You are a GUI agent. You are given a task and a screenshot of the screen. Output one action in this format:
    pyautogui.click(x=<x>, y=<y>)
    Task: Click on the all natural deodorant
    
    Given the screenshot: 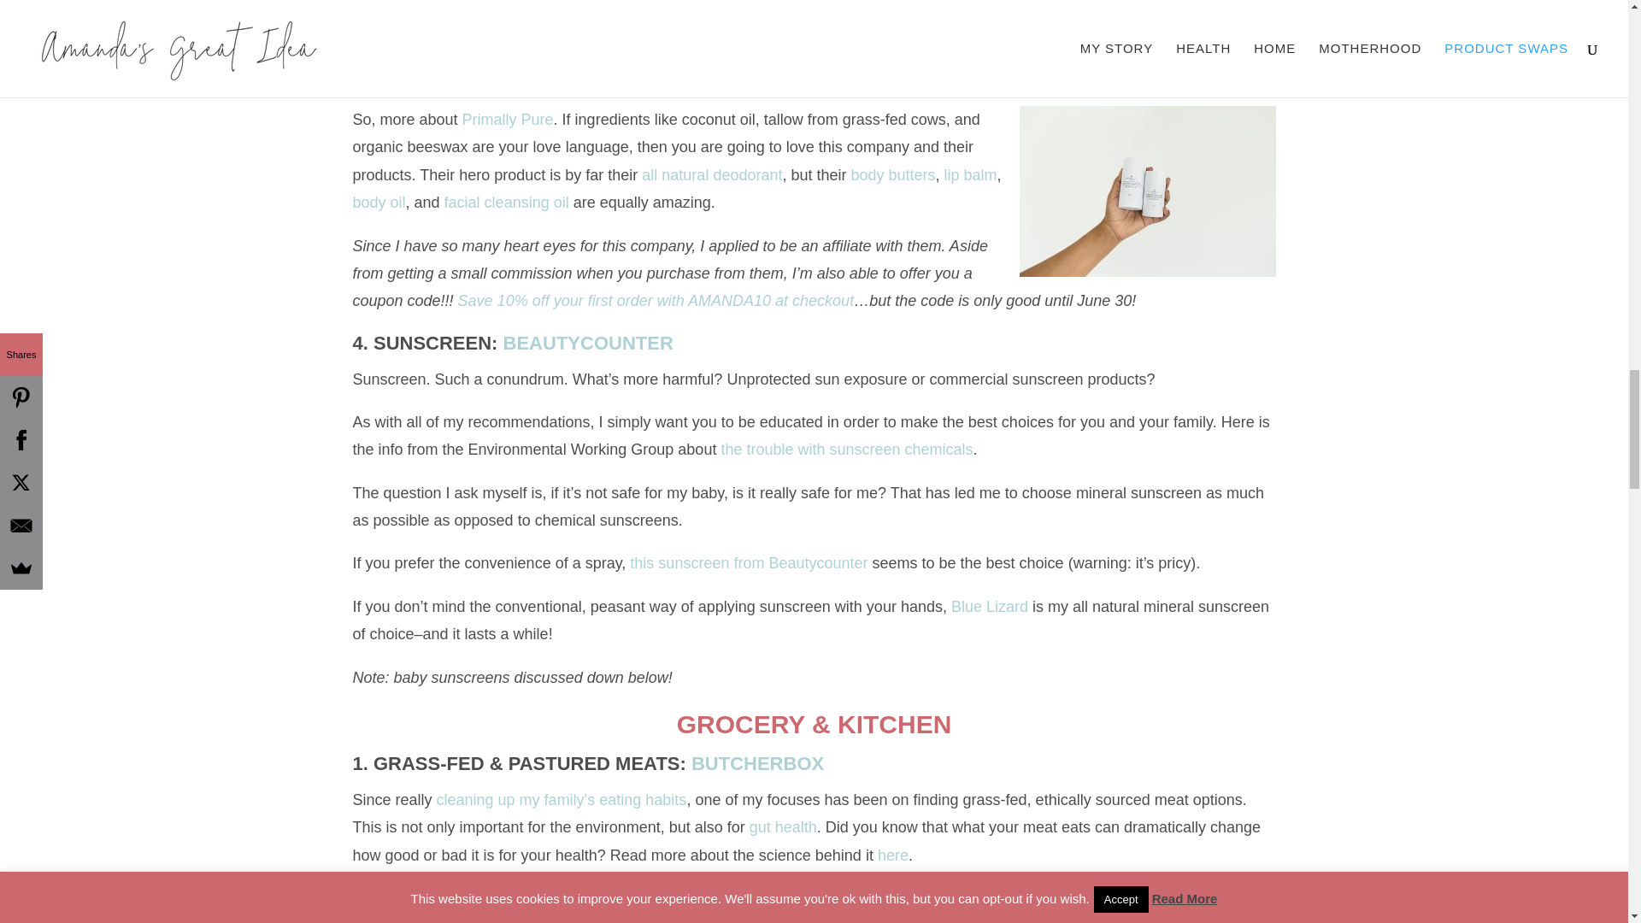 What is the action you would take?
    pyautogui.click(x=711, y=174)
    